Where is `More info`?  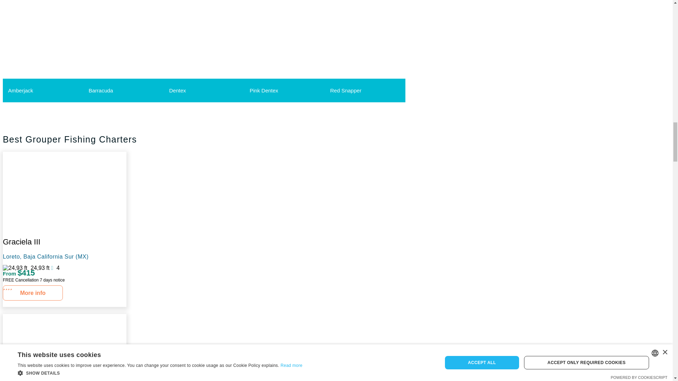 More info is located at coordinates (32, 293).